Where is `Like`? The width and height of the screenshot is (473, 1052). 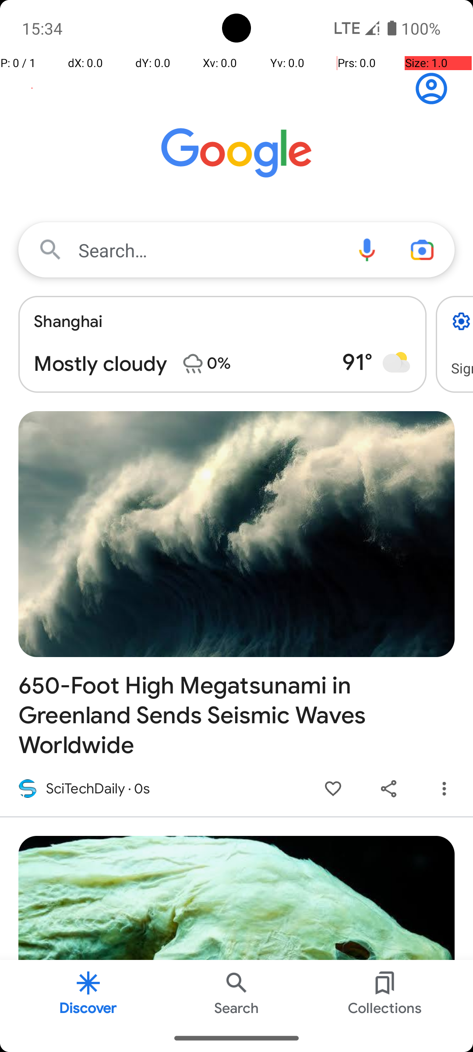 Like is located at coordinates (333, 789).